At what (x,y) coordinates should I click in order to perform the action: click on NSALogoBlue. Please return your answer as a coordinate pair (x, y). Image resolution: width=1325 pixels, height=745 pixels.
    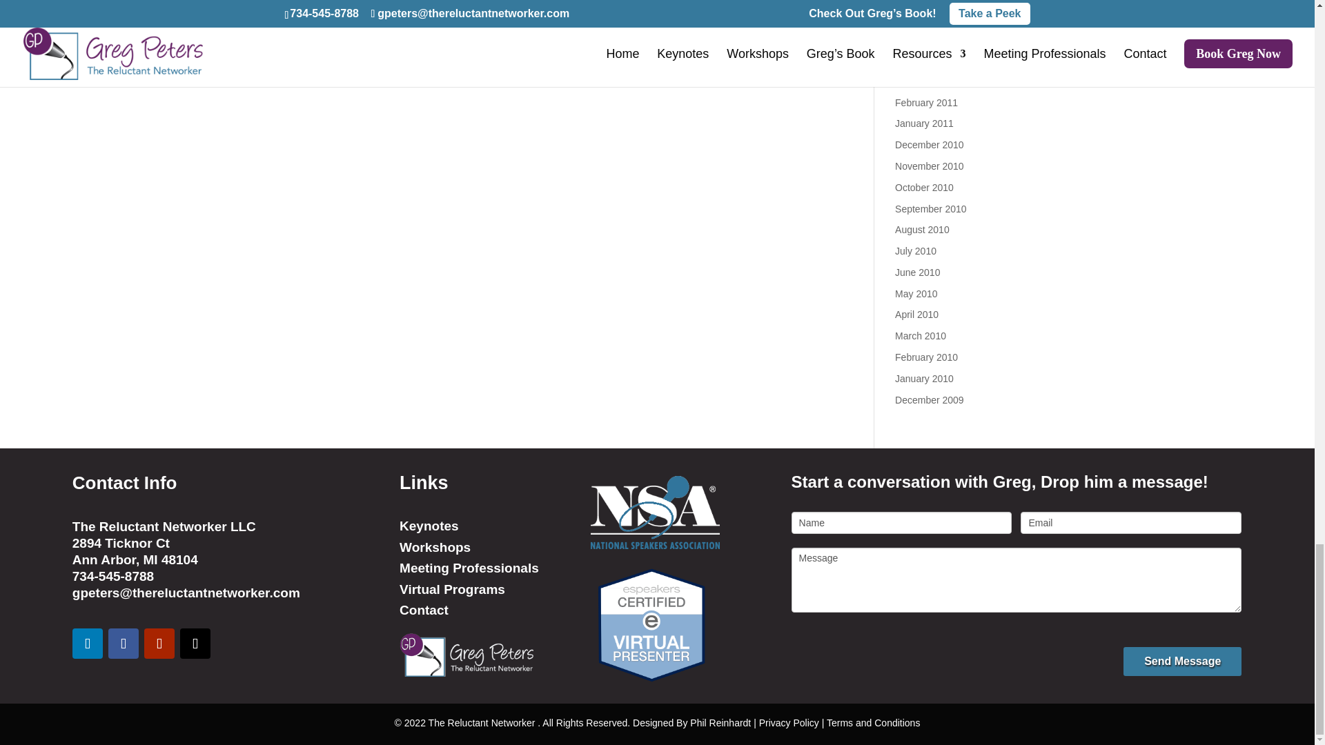
    Looking at the image, I should click on (655, 512).